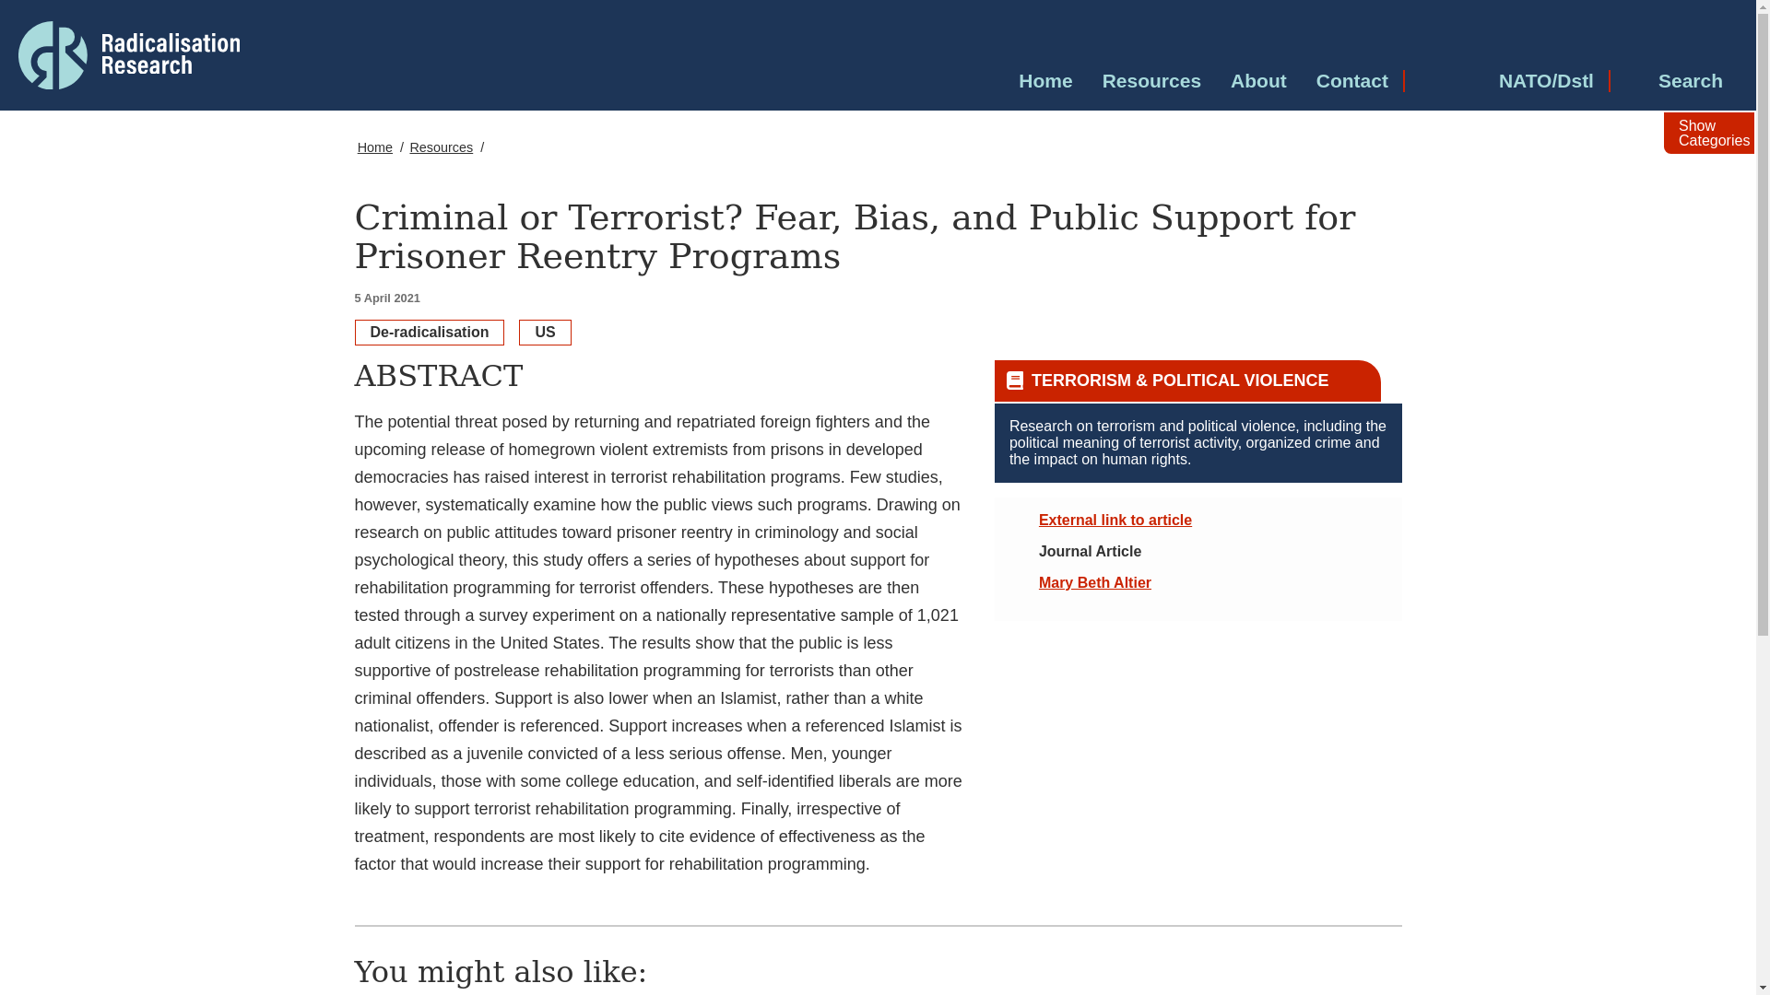 Image resolution: width=1770 pixels, height=995 pixels. Describe the element at coordinates (1045, 81) in the screenshot. I see `Home` at that location.